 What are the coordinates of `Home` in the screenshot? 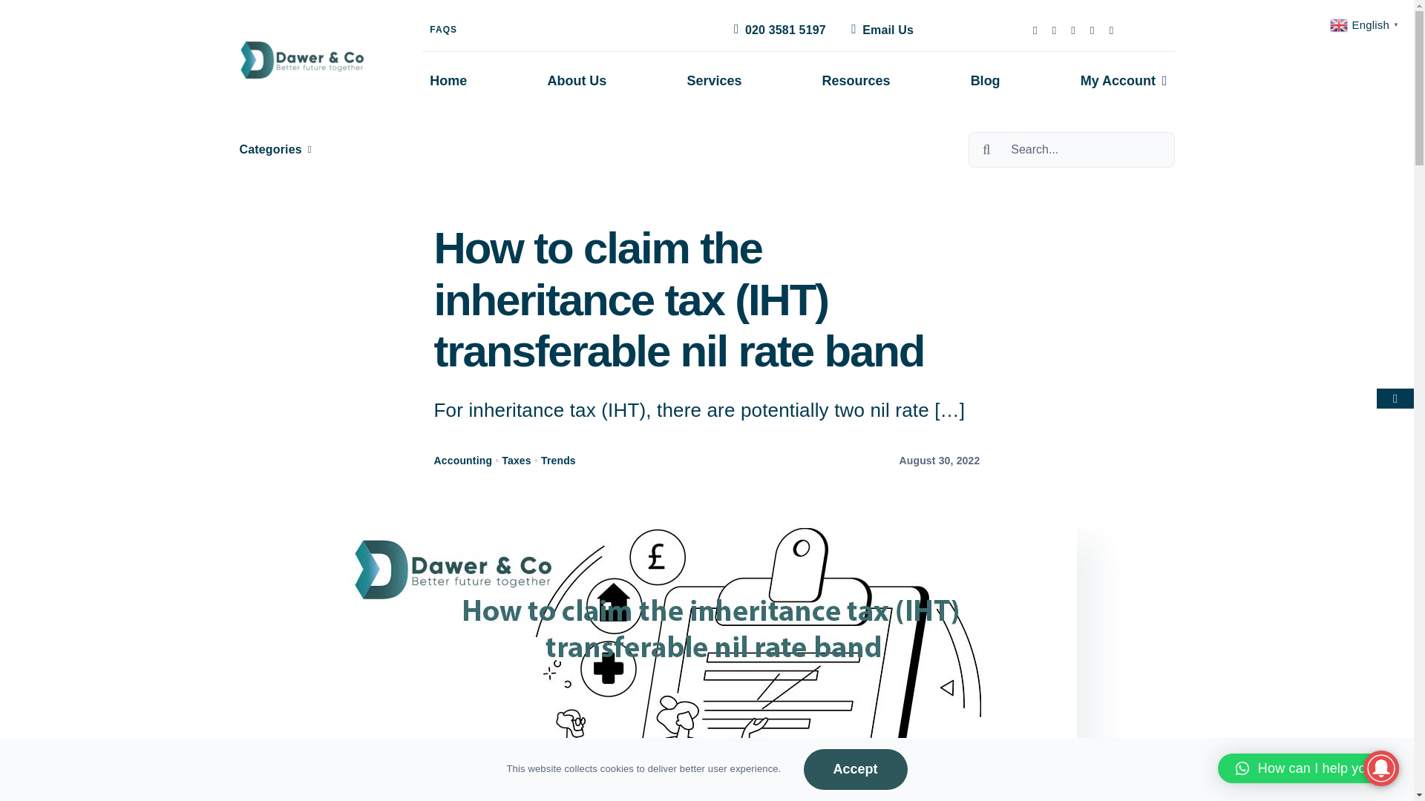 It's located at (448, 82).